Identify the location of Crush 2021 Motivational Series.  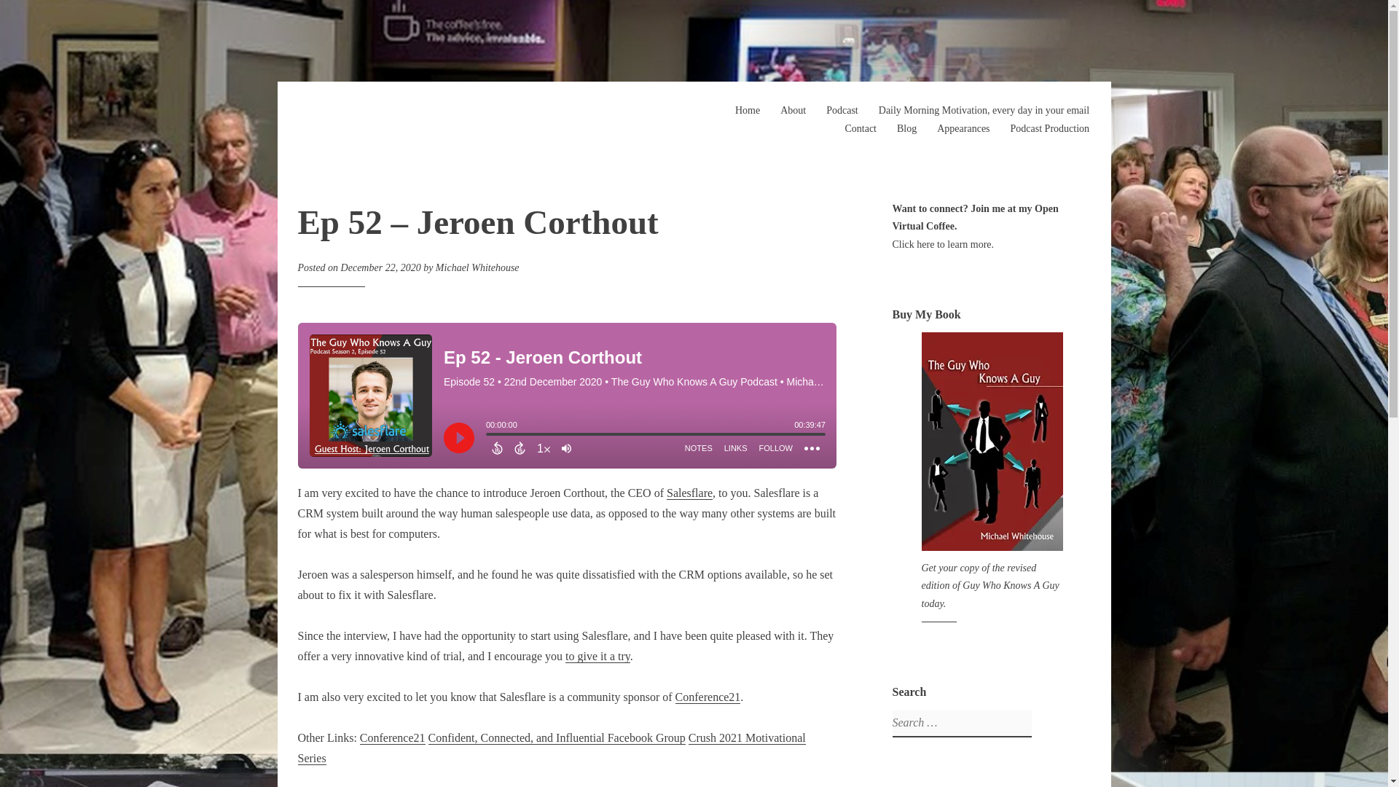
(551, 748).